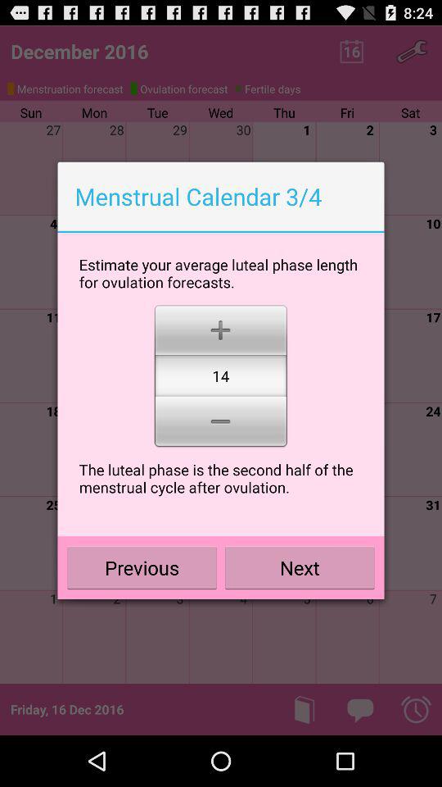 The height and width of the screenshot is (787, 442). I want to click on turn on item below the luteal phase icon, so click(300, 567).